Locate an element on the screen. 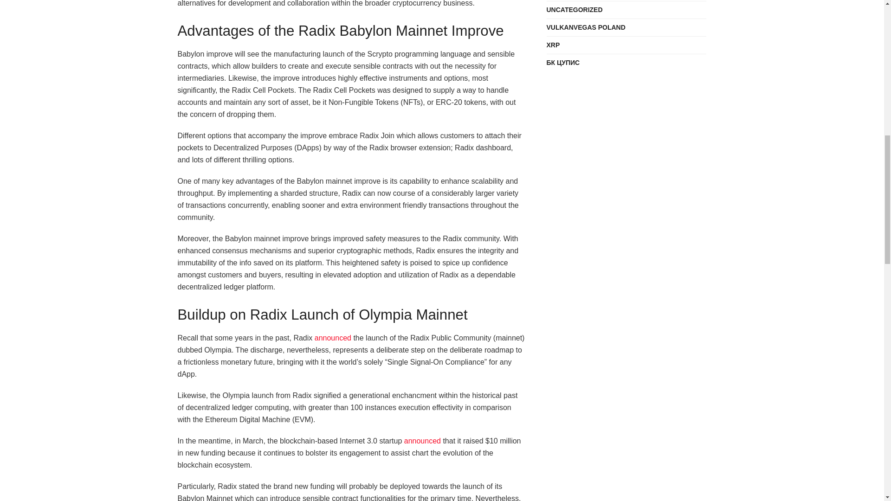  announced is located at coordinates (422, 441).